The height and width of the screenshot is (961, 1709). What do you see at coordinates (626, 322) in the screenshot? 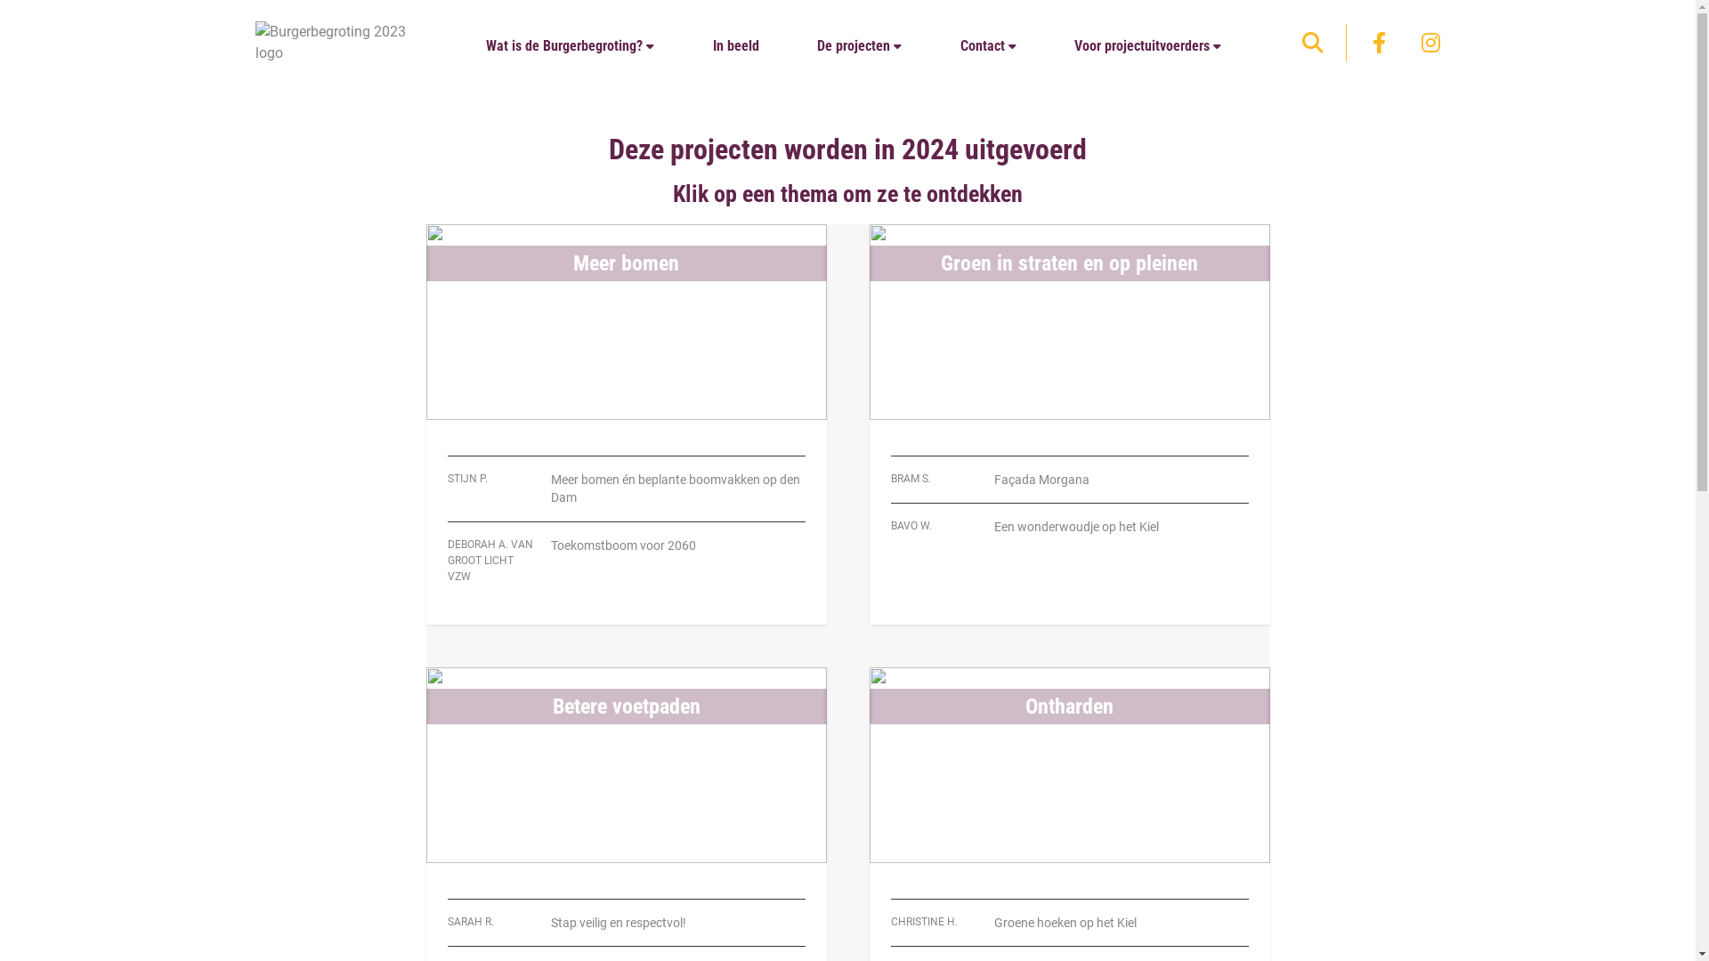
I see `Meer bomen
5
1083
0
0` at bounding box center [626, 322].